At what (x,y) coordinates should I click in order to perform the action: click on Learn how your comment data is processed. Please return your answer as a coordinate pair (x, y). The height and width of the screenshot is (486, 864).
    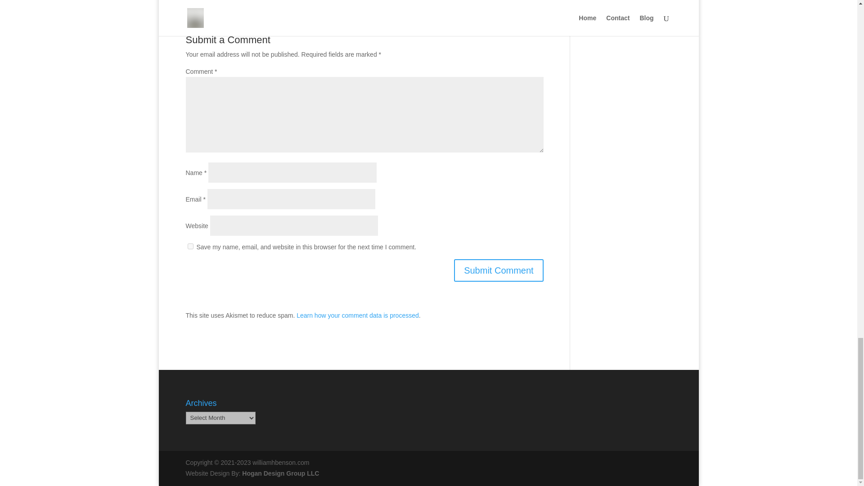
    Looking at the image, I should click on (357, 315).